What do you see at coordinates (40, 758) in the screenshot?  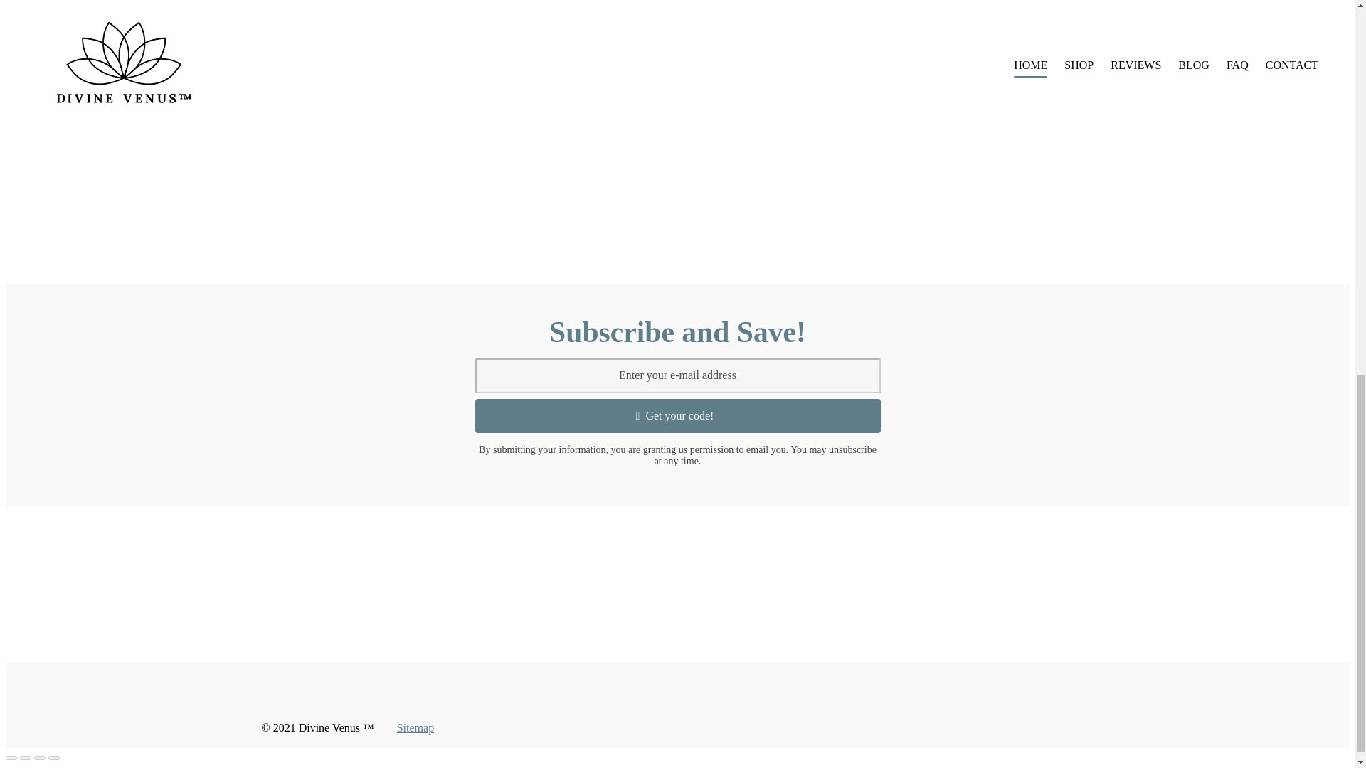 I see `Toggle fullscreen` at bounding box center [40, 758].